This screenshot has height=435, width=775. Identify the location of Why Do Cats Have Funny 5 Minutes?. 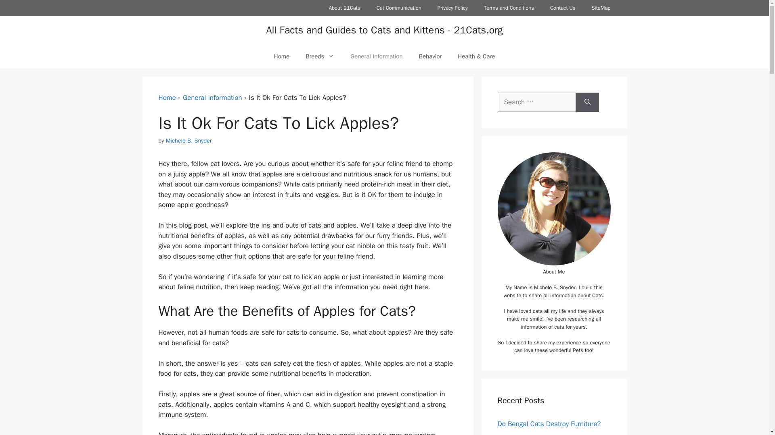
(552, 434).